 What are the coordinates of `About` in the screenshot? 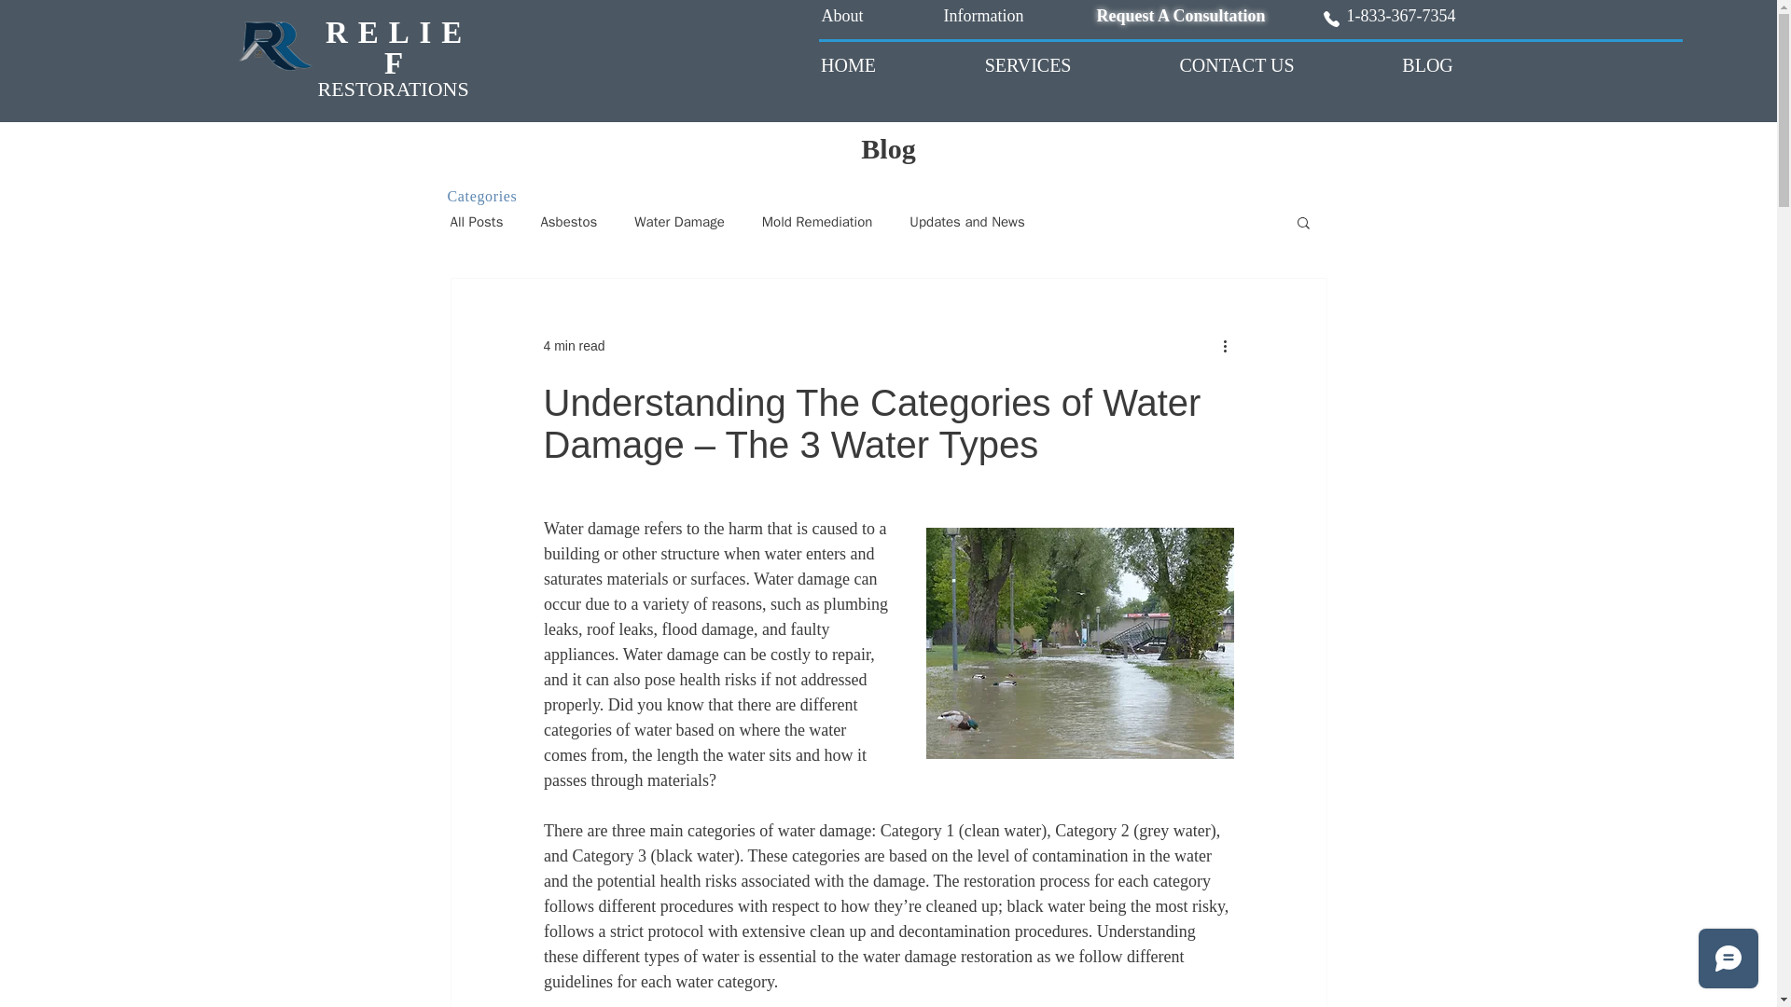 It's located at (842, 15).